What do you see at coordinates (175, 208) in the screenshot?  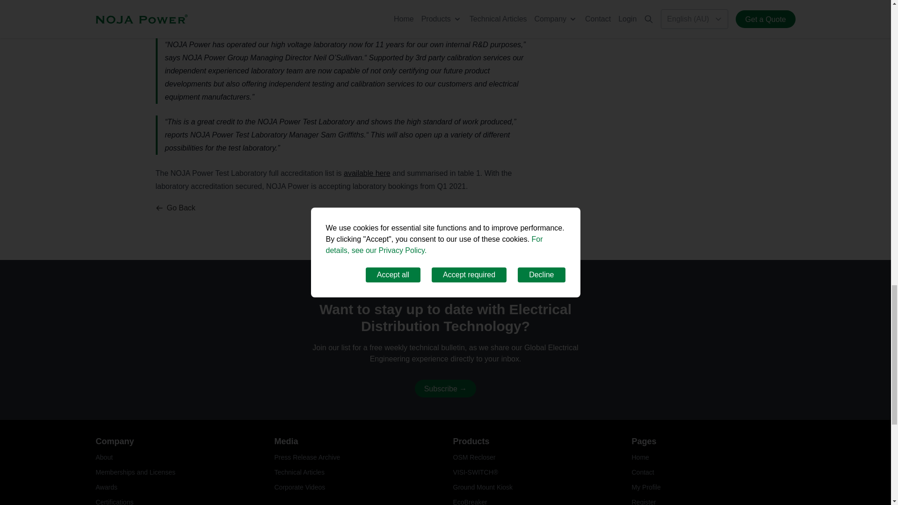 I see `Go Back` at bounding box center [175, 208].